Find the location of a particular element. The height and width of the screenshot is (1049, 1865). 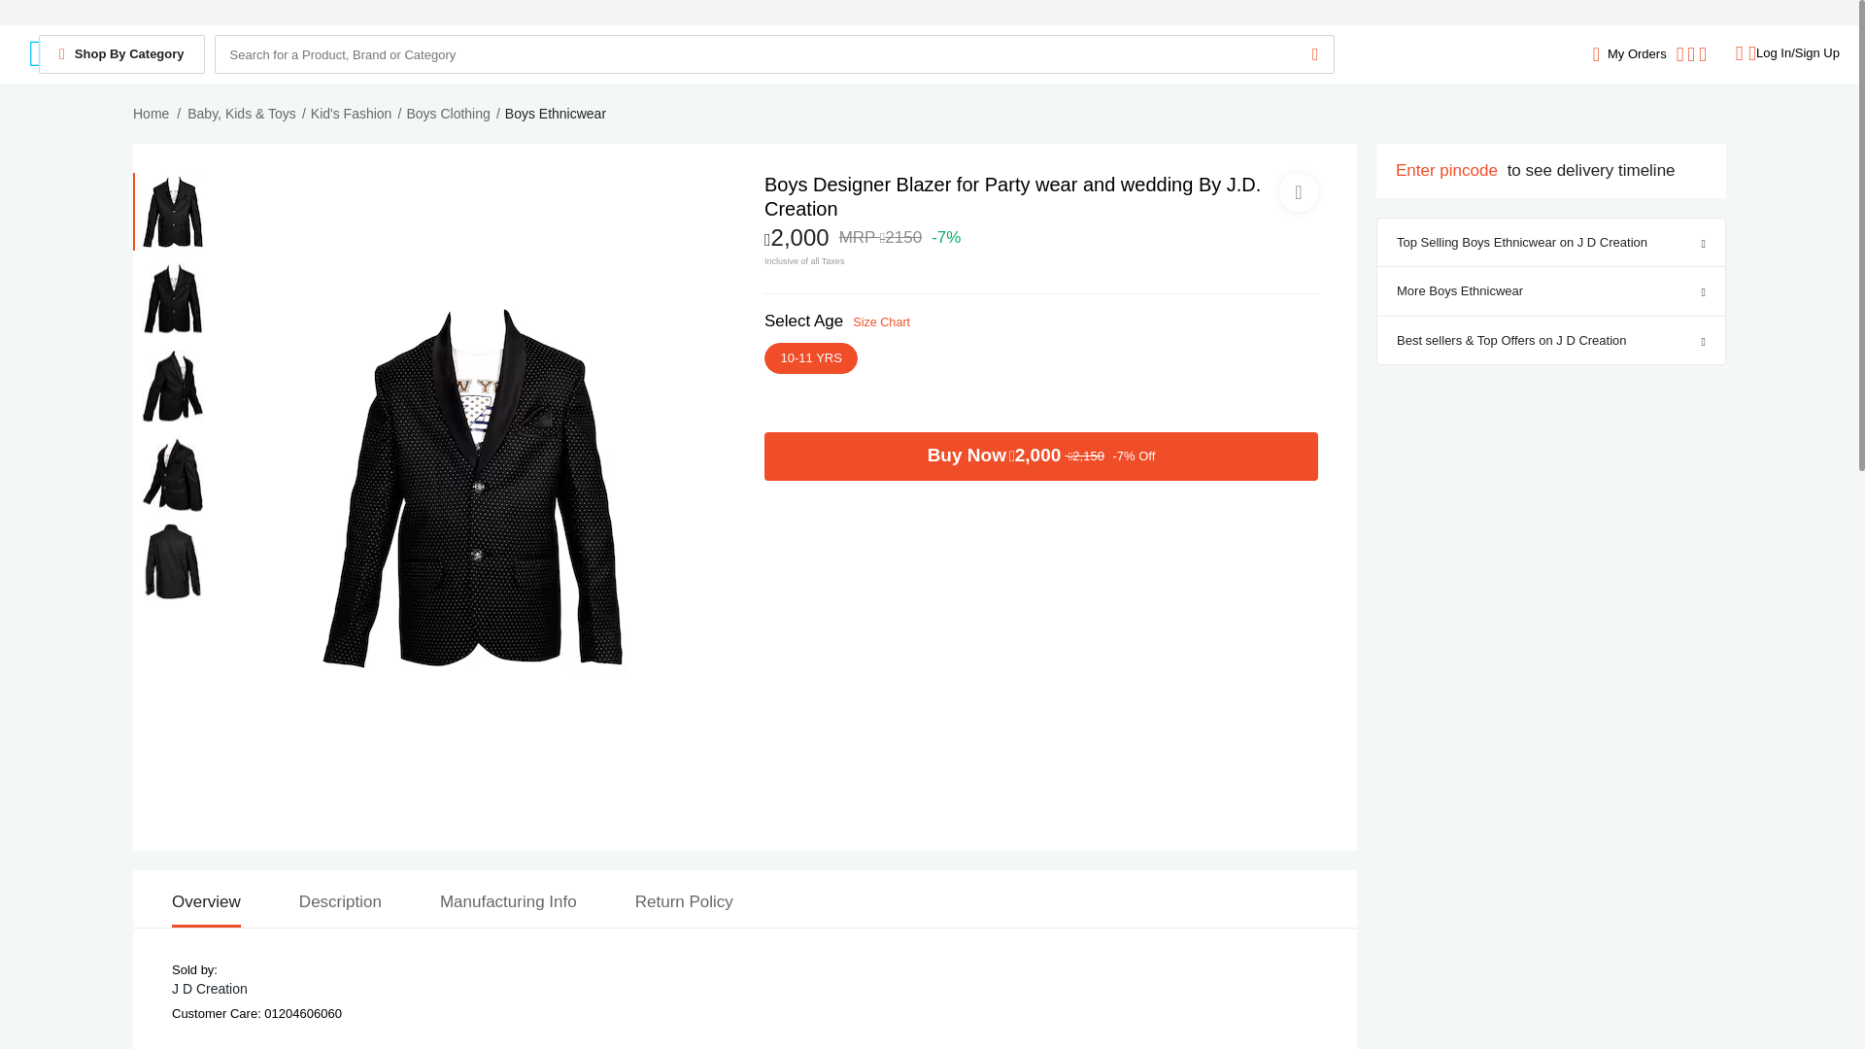

Top Selling Boys Ethnicwear on J D Creation is located at coordinates (1551, 241).